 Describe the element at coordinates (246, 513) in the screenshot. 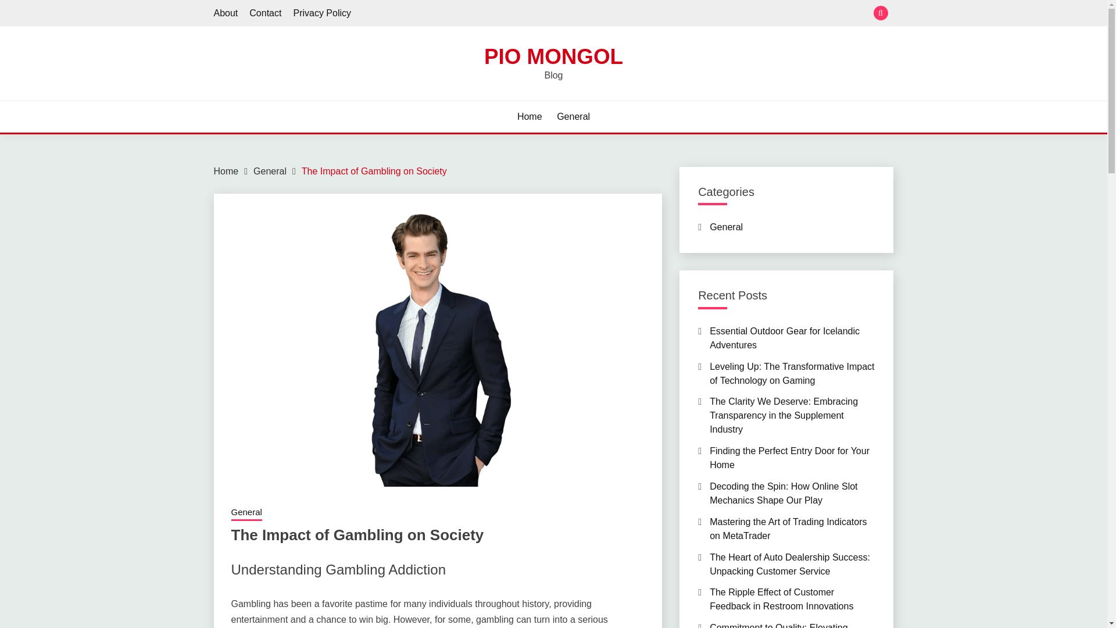

I see `General` at that location.